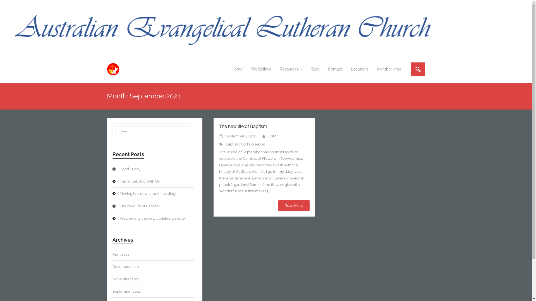 The image size is (536, 301). I want to click on Locations, so click(360, 69).